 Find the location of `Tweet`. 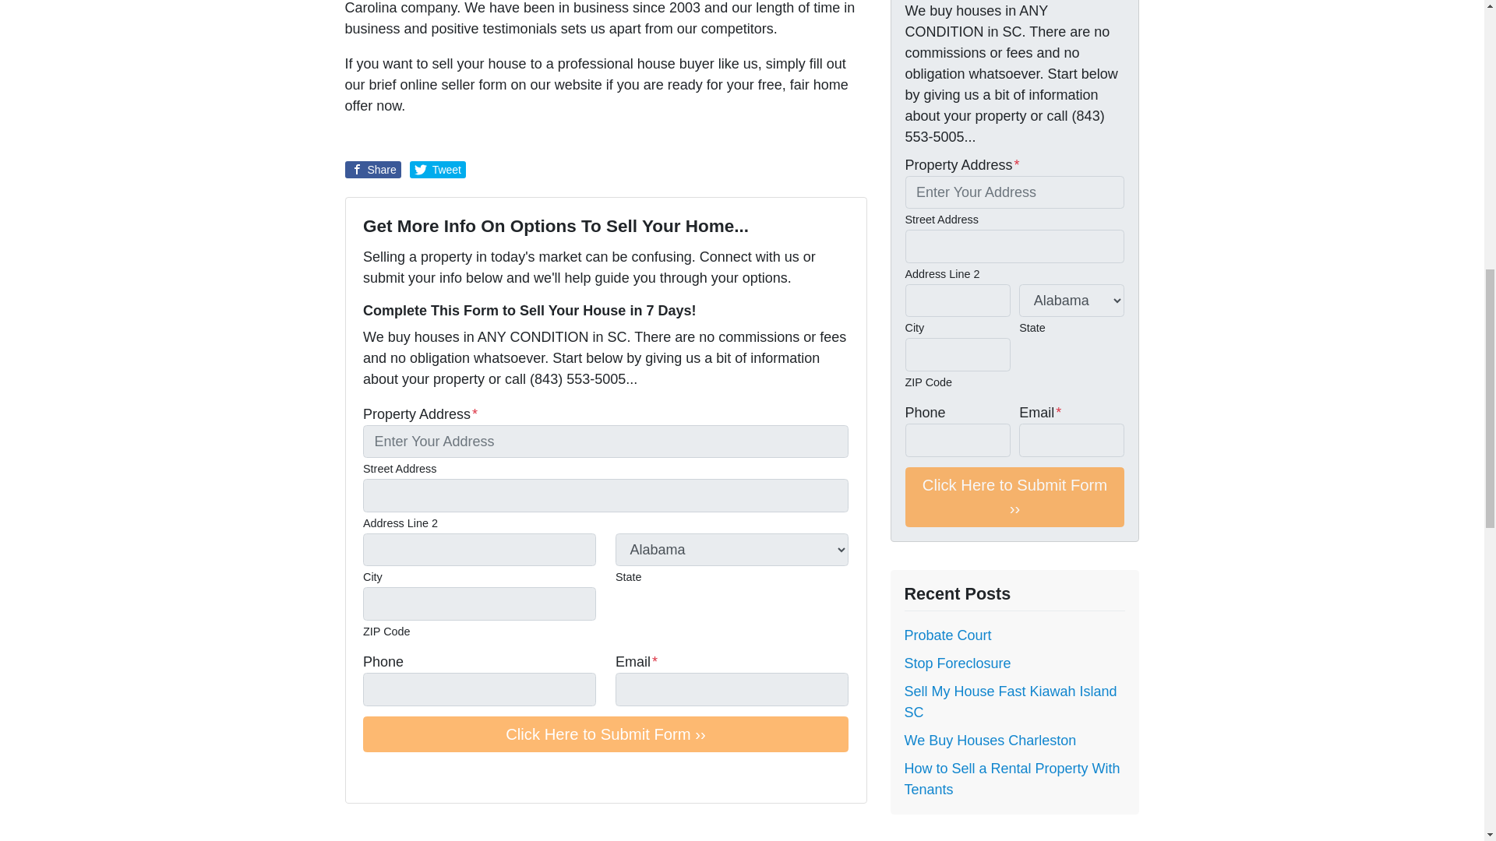

Tweet is located at coordinates (438, 170).